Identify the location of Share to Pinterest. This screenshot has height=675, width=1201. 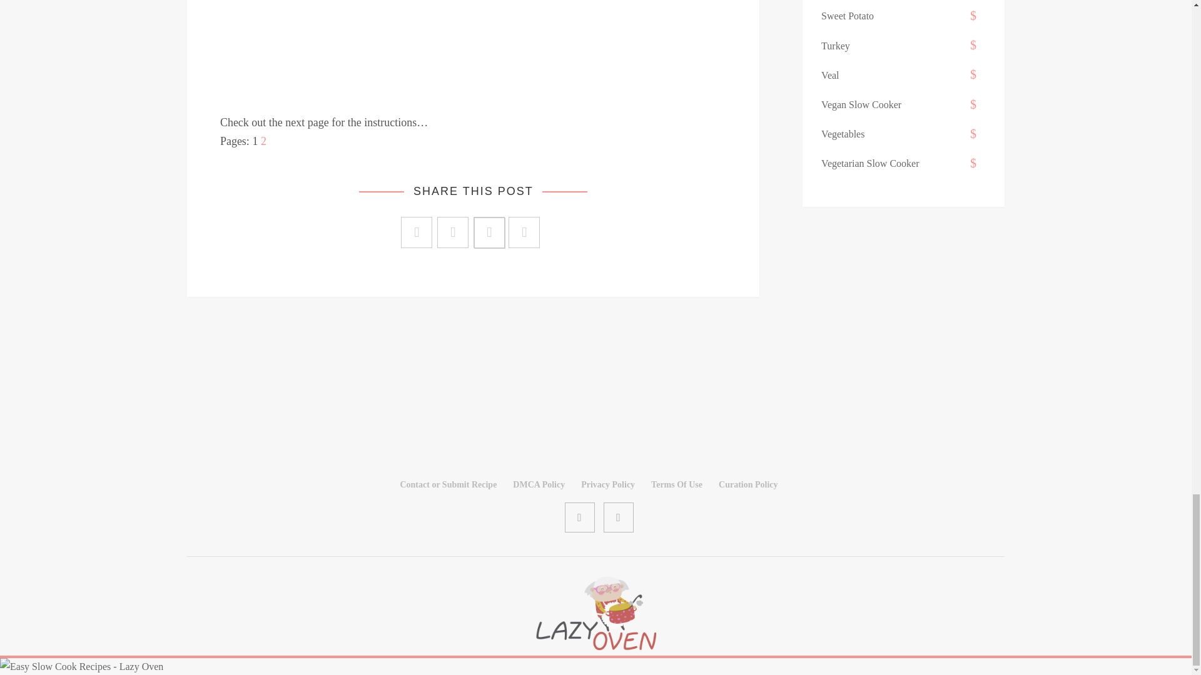
(490, 232).